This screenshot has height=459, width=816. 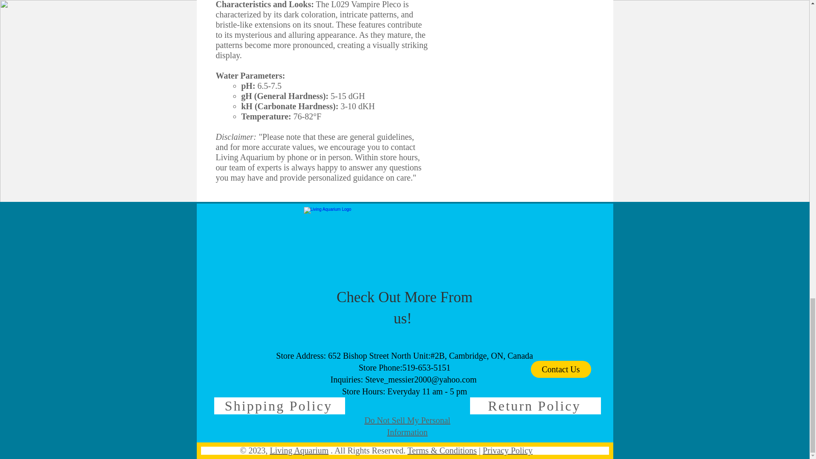 I want to click on Contact Us, so click(x=561, y=369).